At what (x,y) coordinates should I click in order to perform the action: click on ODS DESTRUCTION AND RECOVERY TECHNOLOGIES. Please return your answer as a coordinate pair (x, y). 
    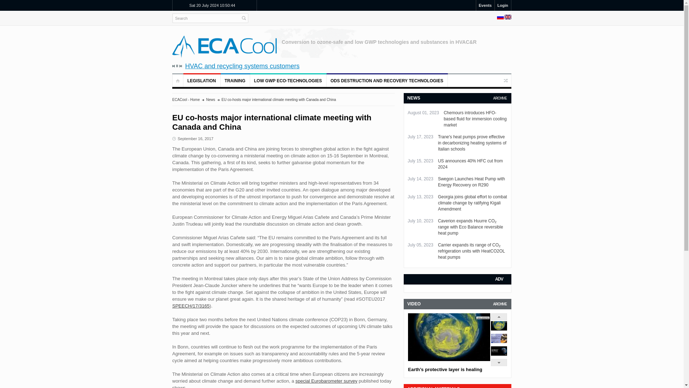
    Looking at the image, I should click on (387, 80).